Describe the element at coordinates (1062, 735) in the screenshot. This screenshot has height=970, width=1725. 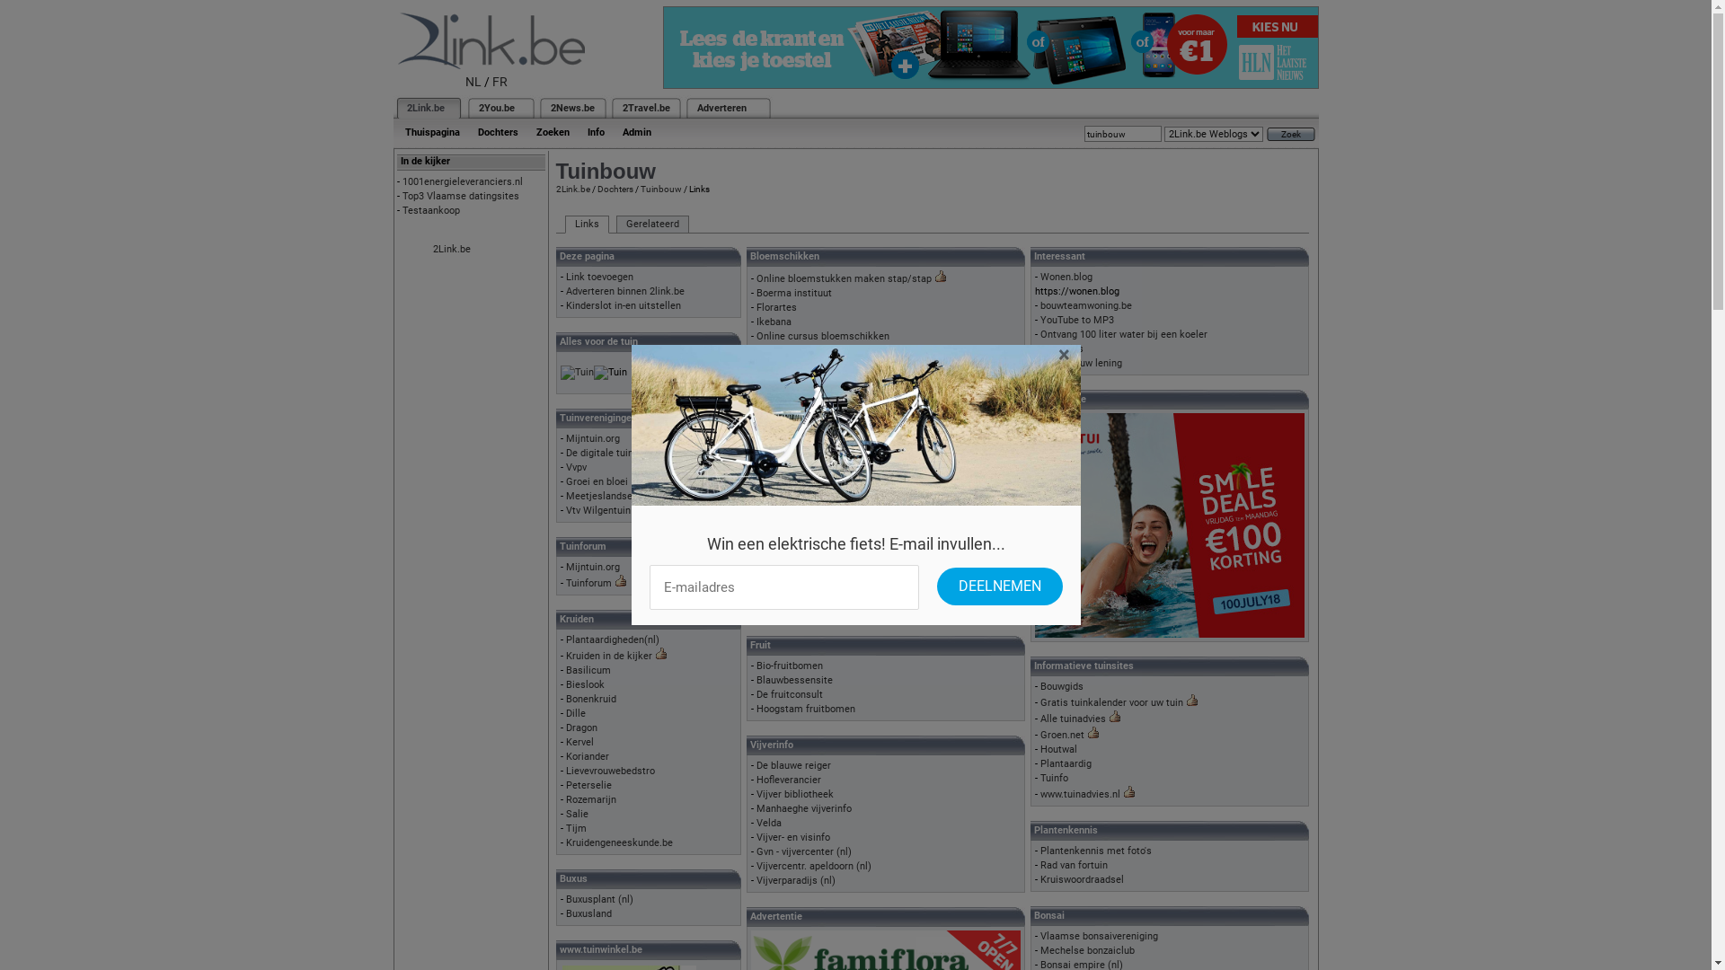
I see `Groen.net` at that location.